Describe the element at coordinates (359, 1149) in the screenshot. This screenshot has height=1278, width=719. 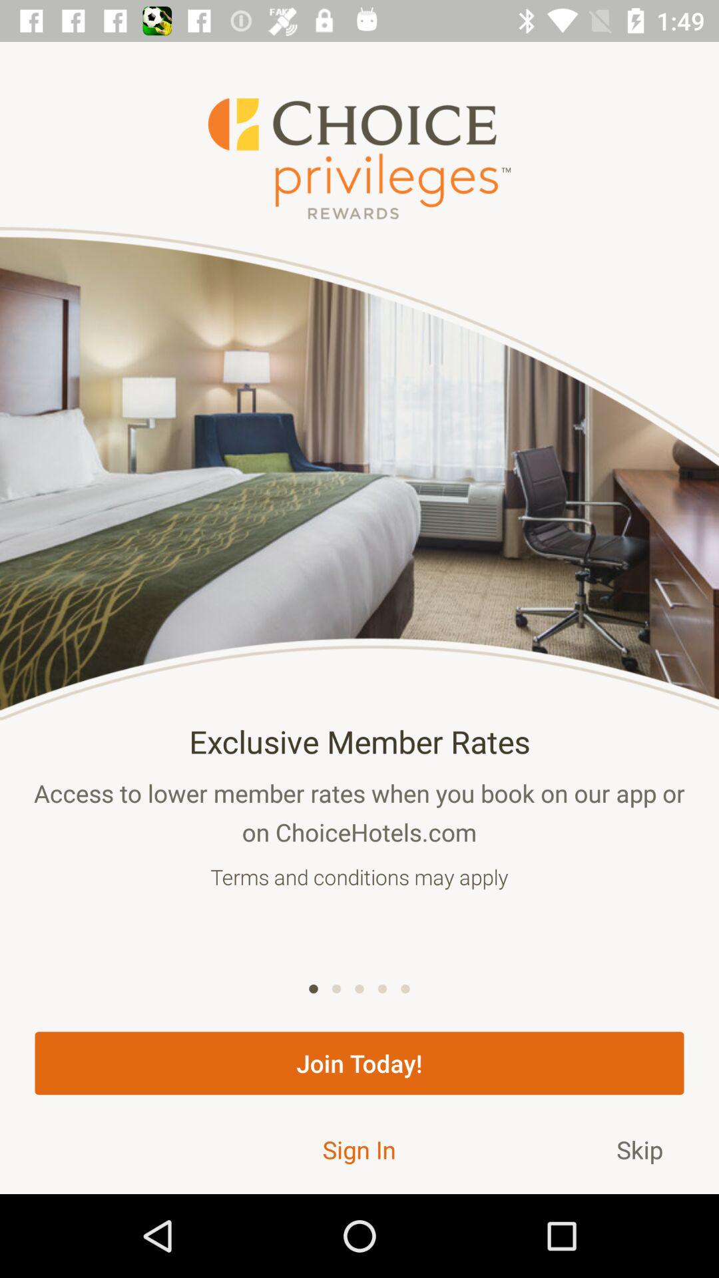
I see `tap icon below the join today! icon` at that location.